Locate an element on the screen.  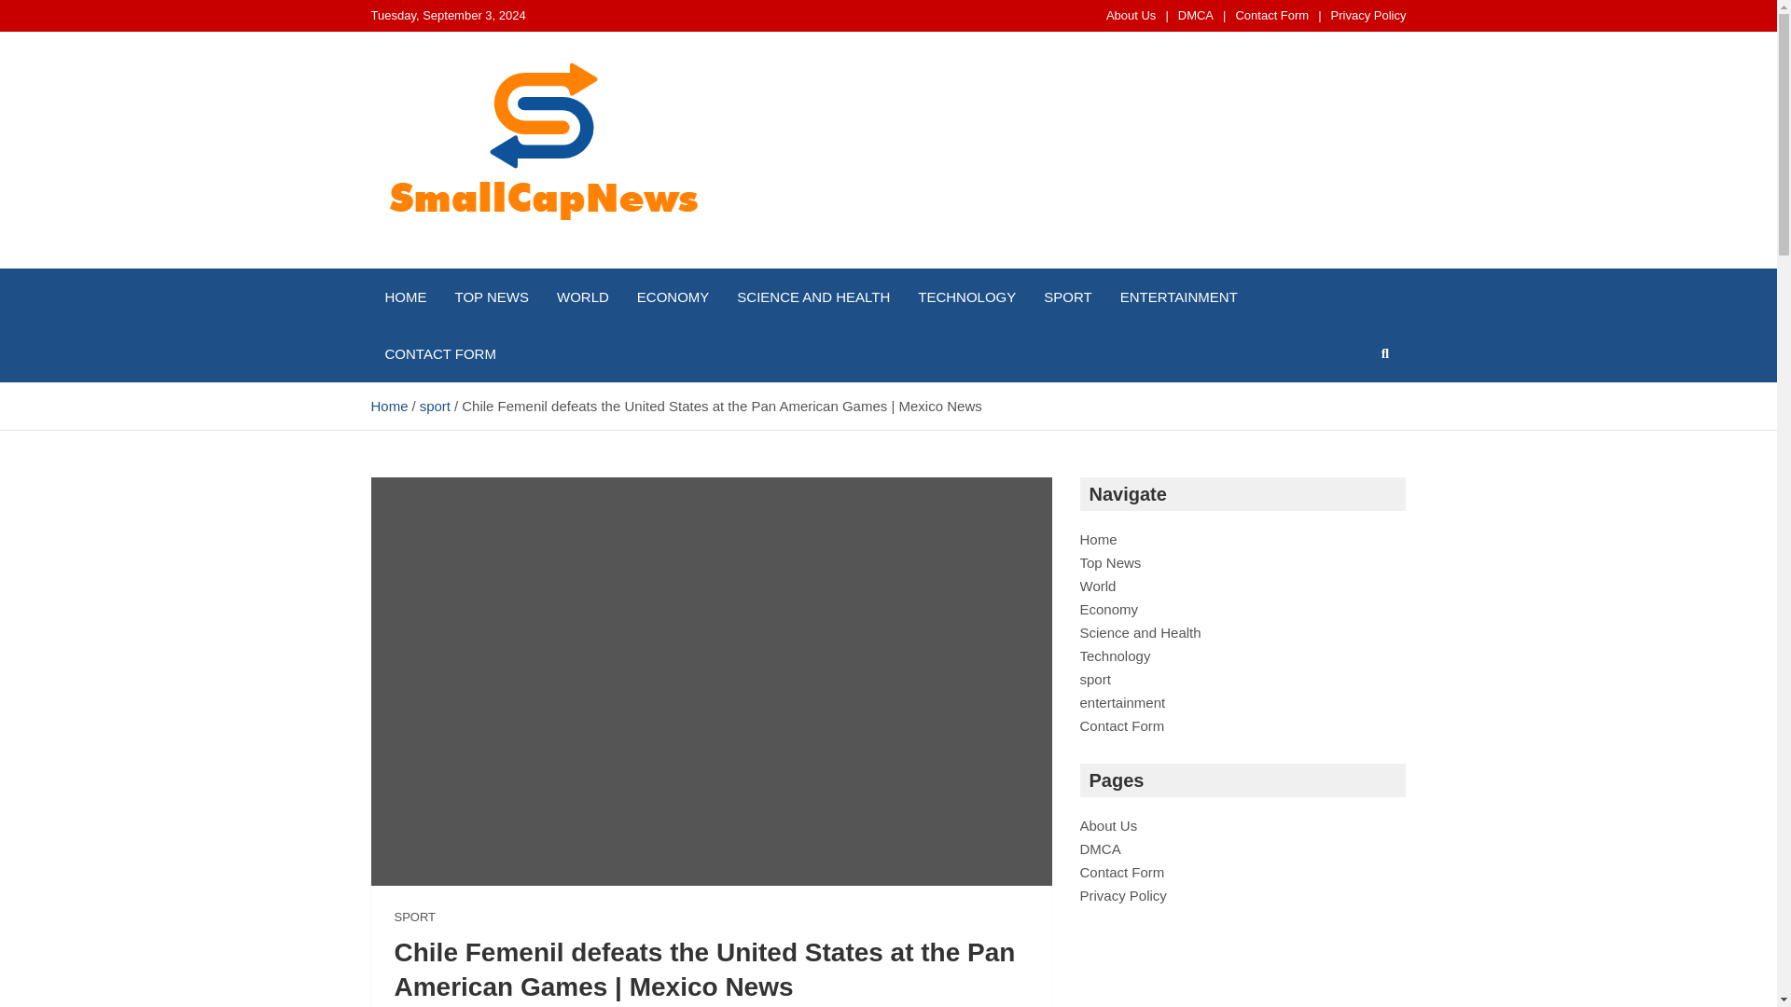
ECONOMY is located at coordinates (673, 297).